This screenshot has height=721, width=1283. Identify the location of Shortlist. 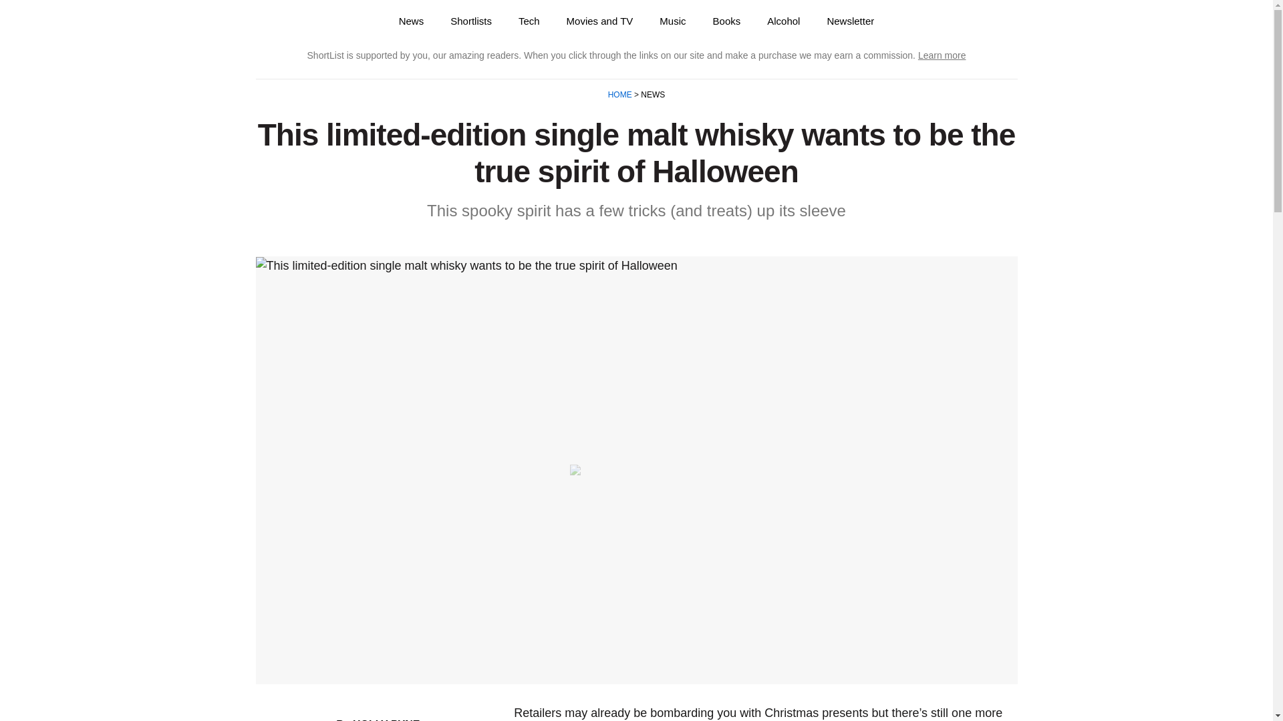
(305, 21).